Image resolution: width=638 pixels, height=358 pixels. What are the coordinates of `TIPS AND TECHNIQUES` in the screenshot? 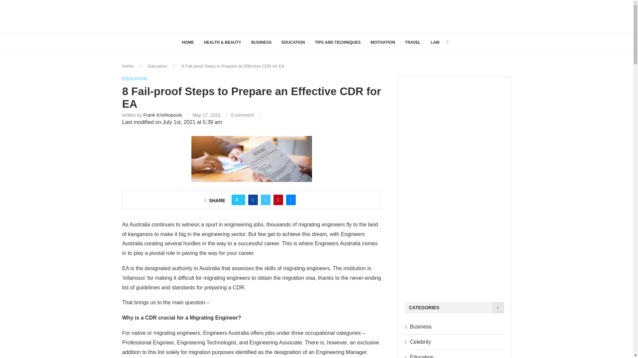 It's located at (338, 42).